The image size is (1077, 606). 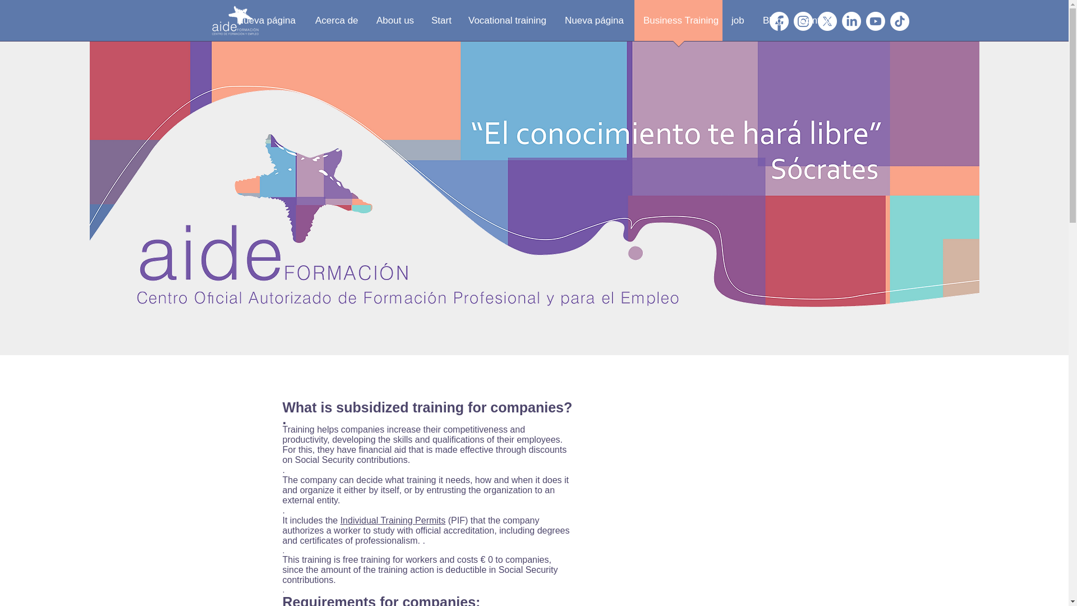 What do you see at coordinates (507, 24) in the screenshot?
I see `Vocational training` at bounding box center [507, 24].